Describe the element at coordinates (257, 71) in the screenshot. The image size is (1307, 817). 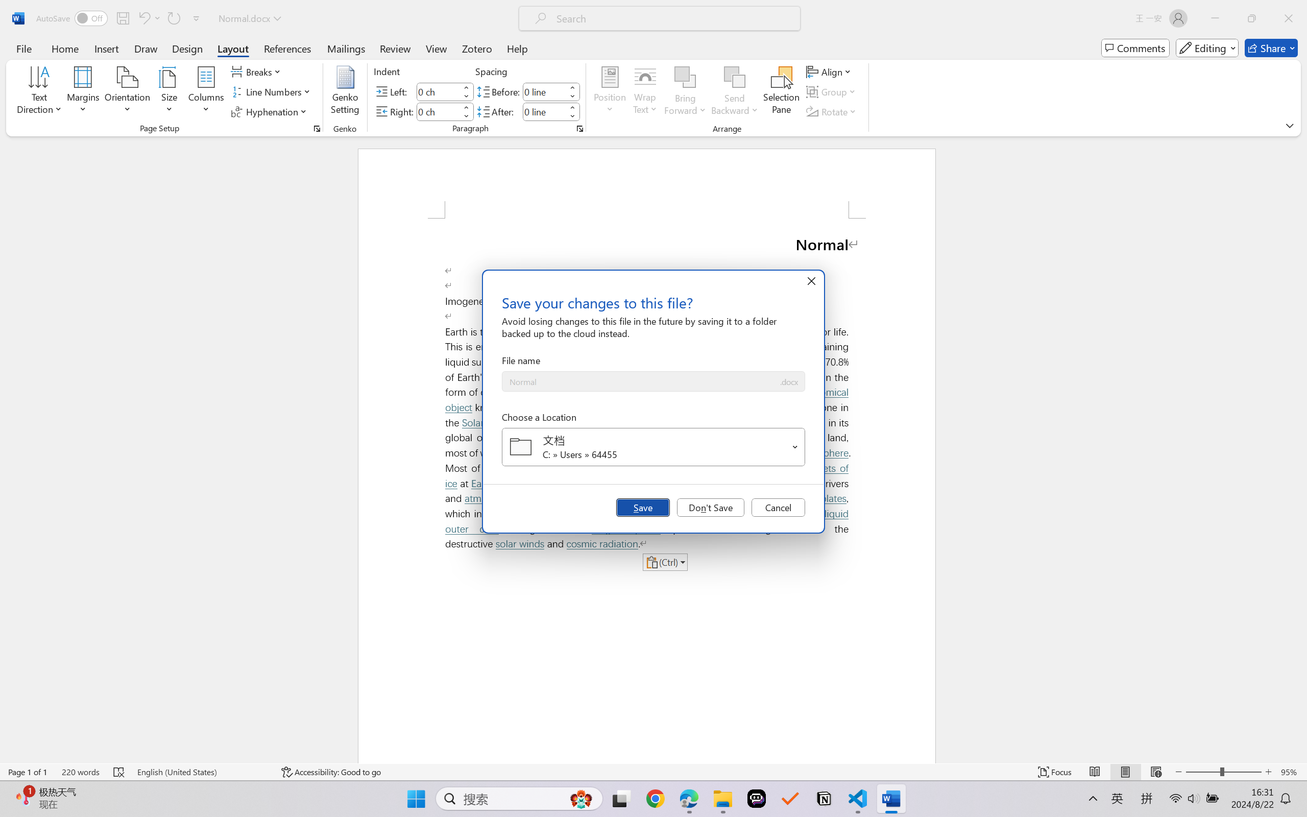
I see `Breaks` at that location.